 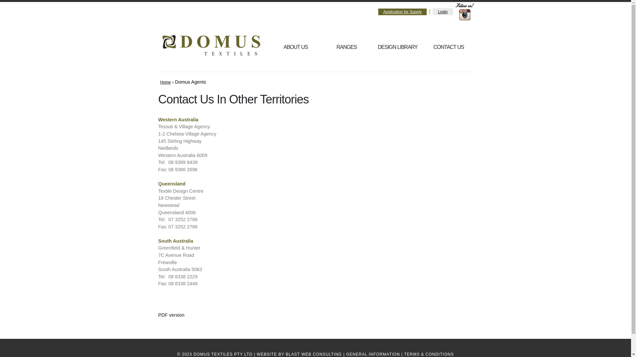 I want to click on Application for Supply
(active tab), so click(x=402, y=12).